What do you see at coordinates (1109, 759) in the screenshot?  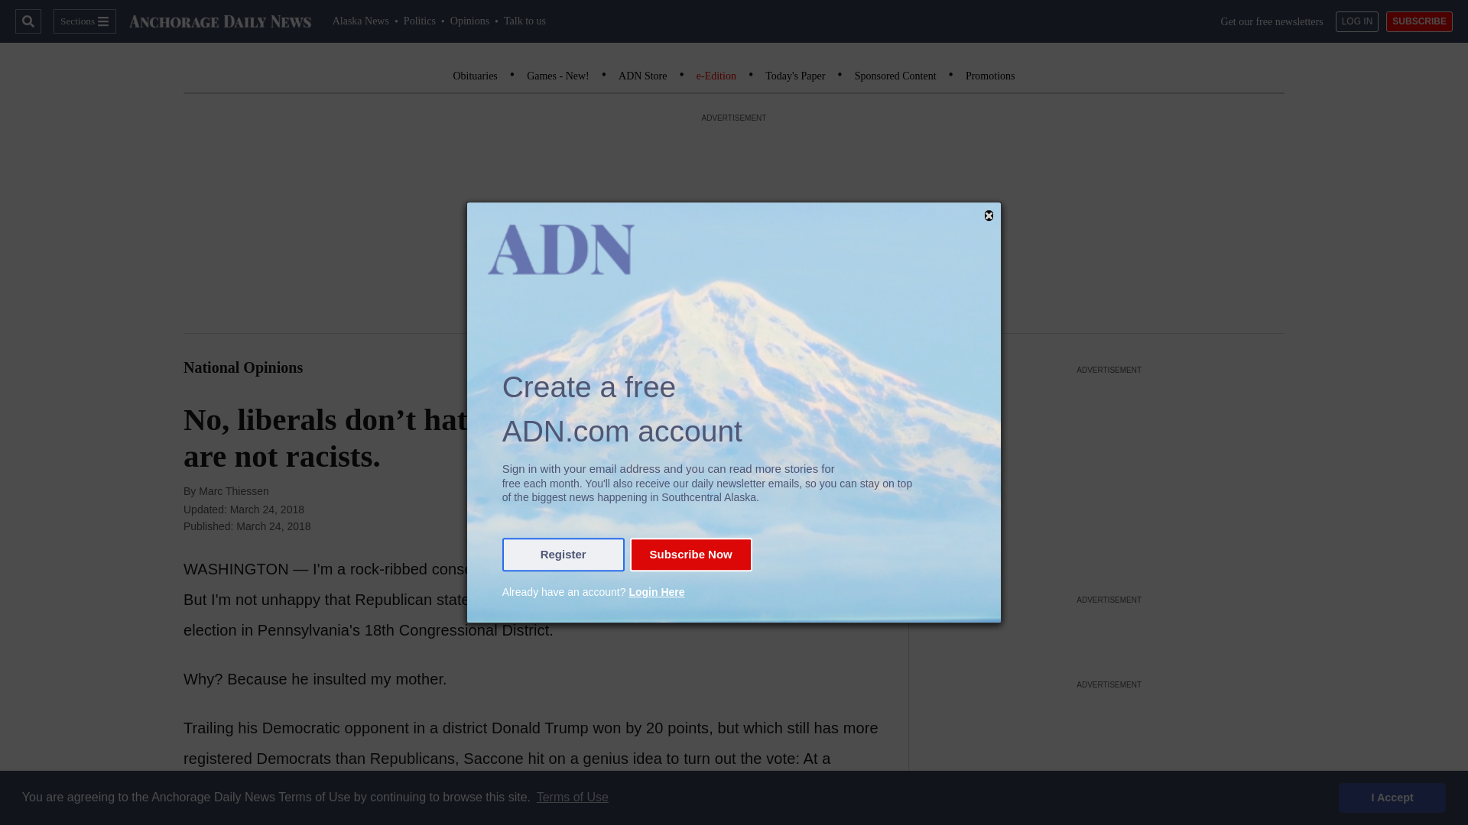 I see `3rd party ad content` at bounding box center [1109, 759].